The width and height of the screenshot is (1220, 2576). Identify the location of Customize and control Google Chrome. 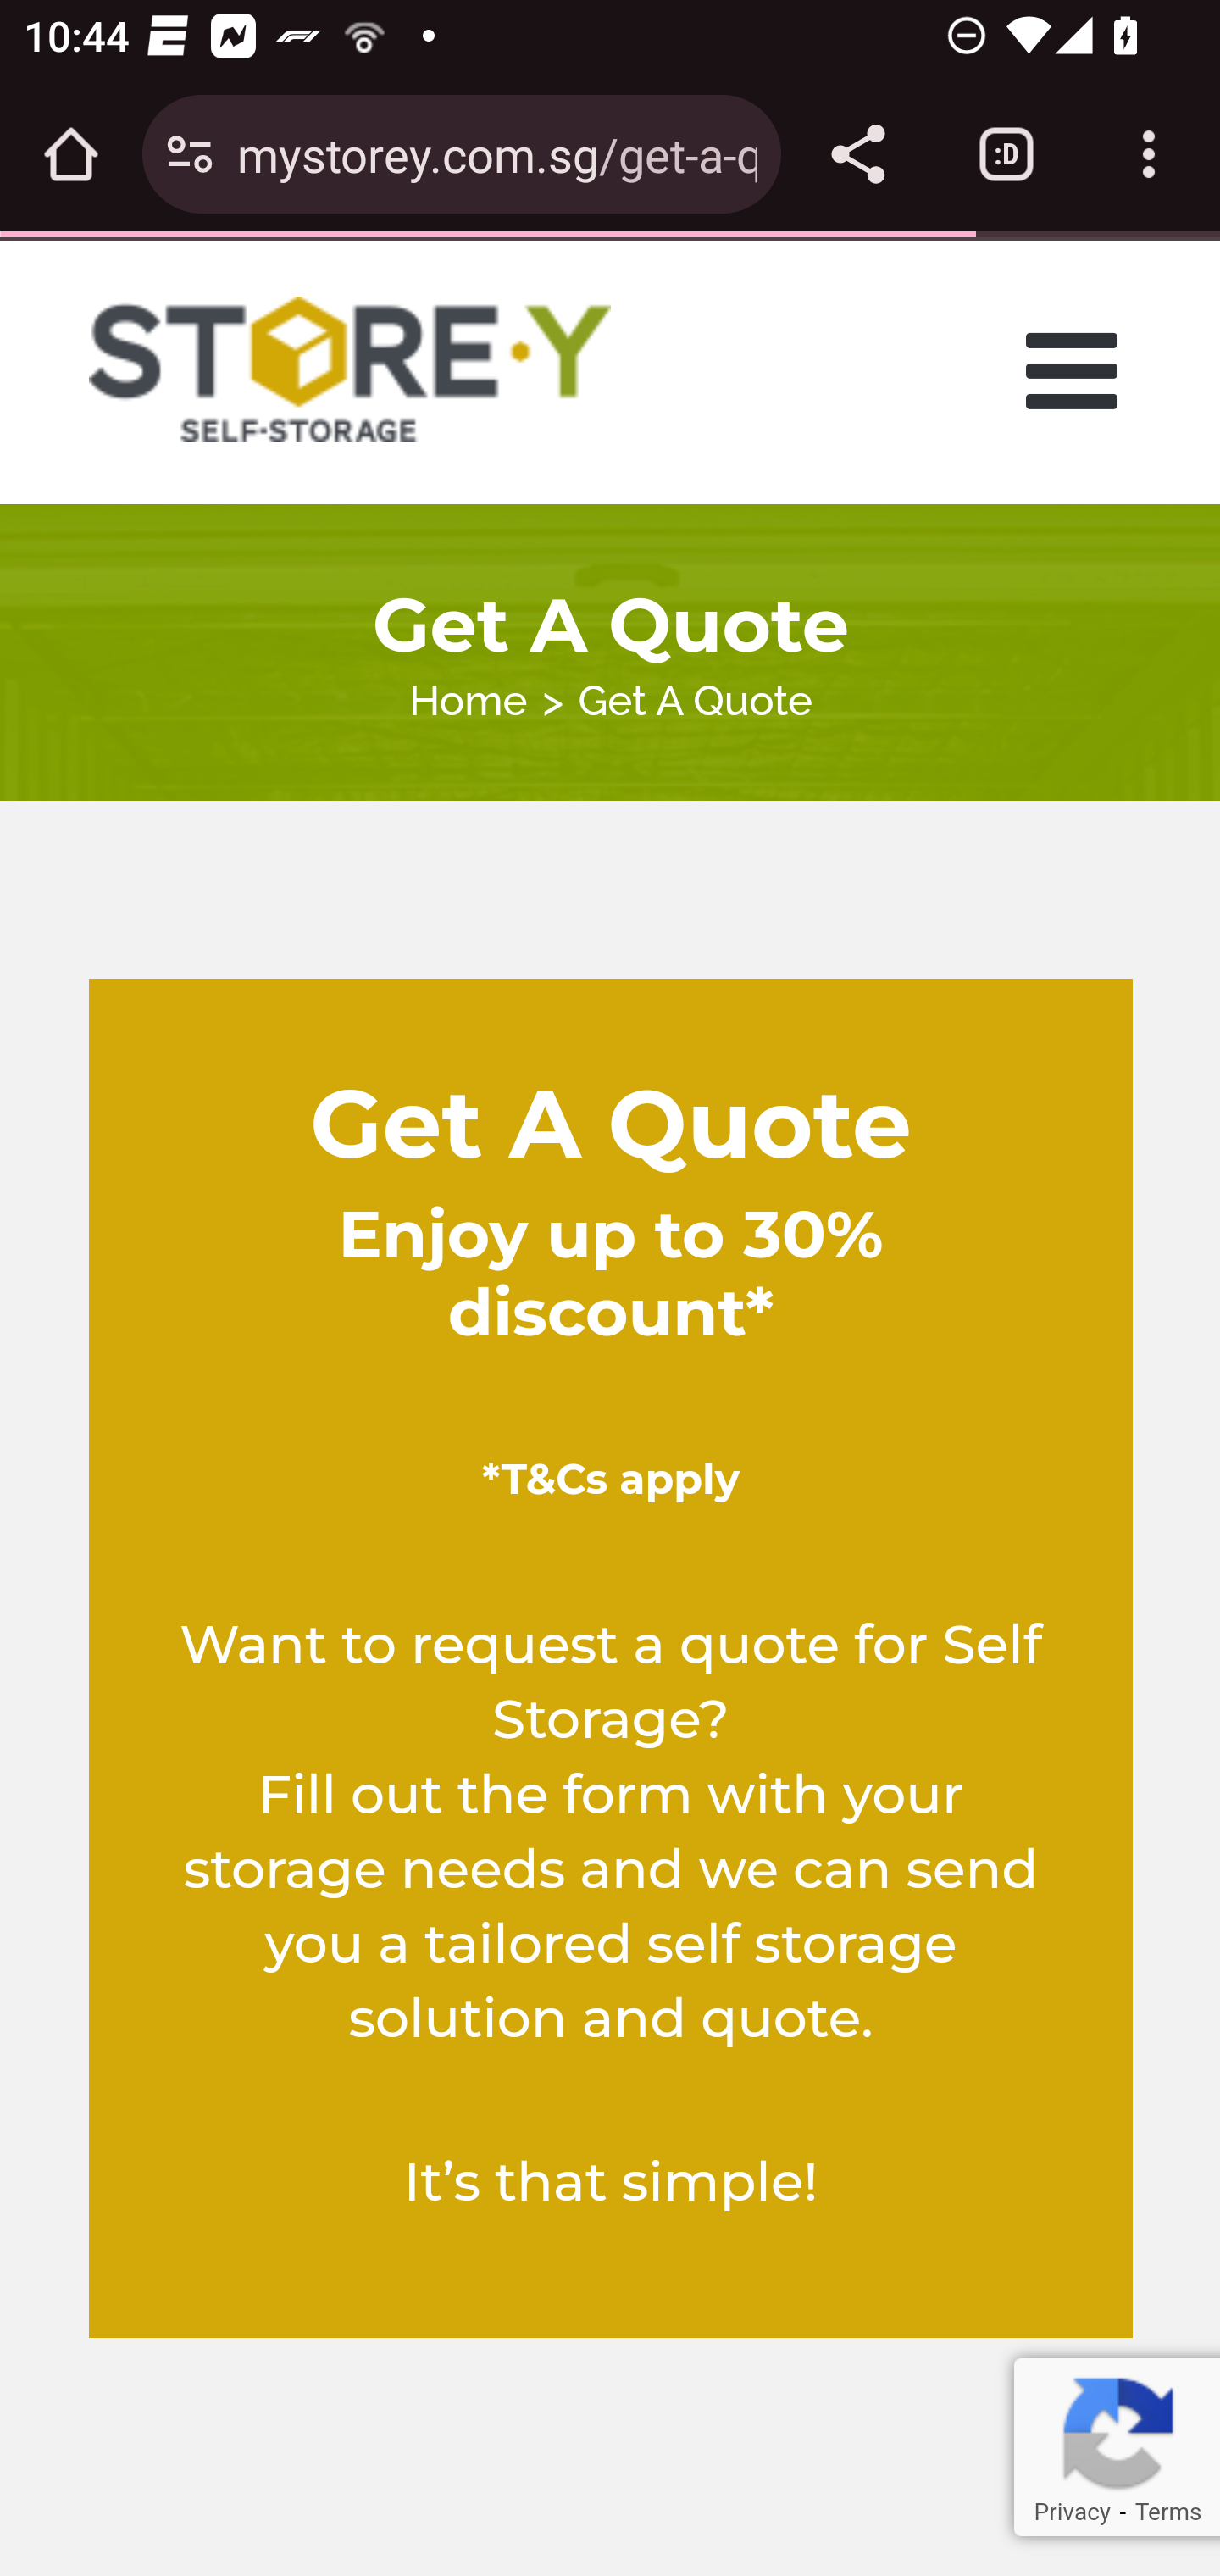
(1149, 154).